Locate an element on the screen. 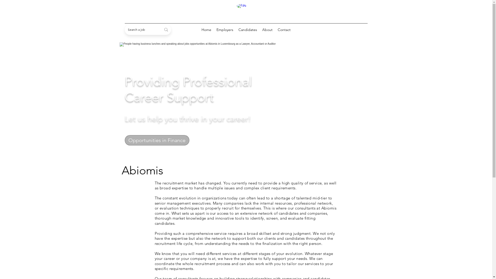 This screenshot has height=279, width=496. Home is located at coordinates (206, 30).